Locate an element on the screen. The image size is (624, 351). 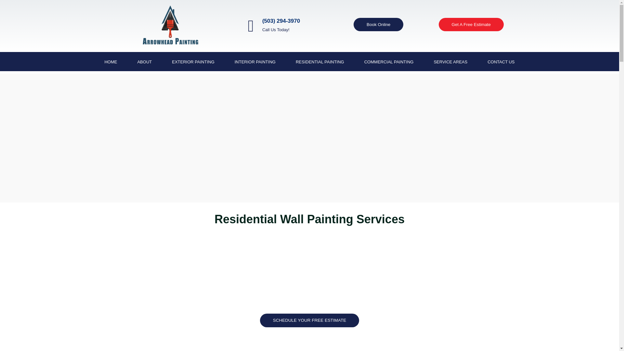
EXTERIOR PAINTING is located at coordinates (193, 62).